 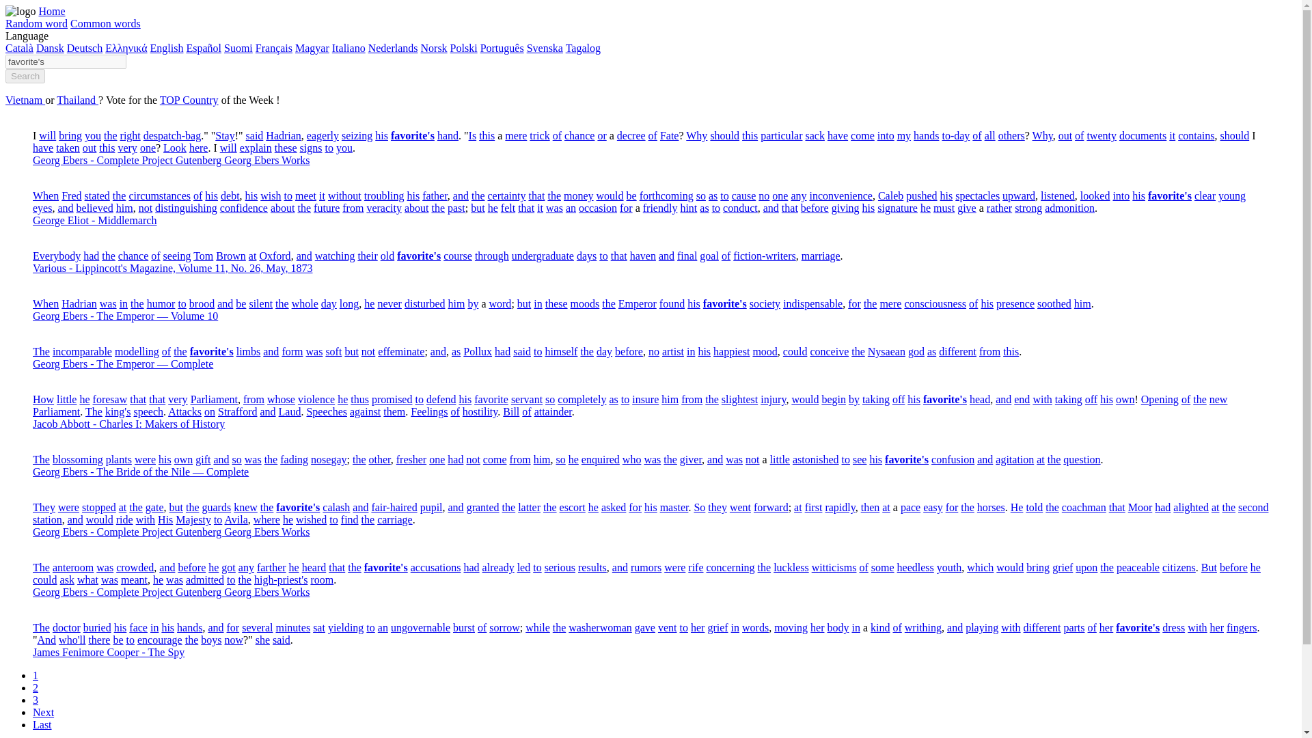 What do you see at coordinates (516, 135) in the screenshot?
I see `Click to find the word in context` at bounding box center [516, 135].